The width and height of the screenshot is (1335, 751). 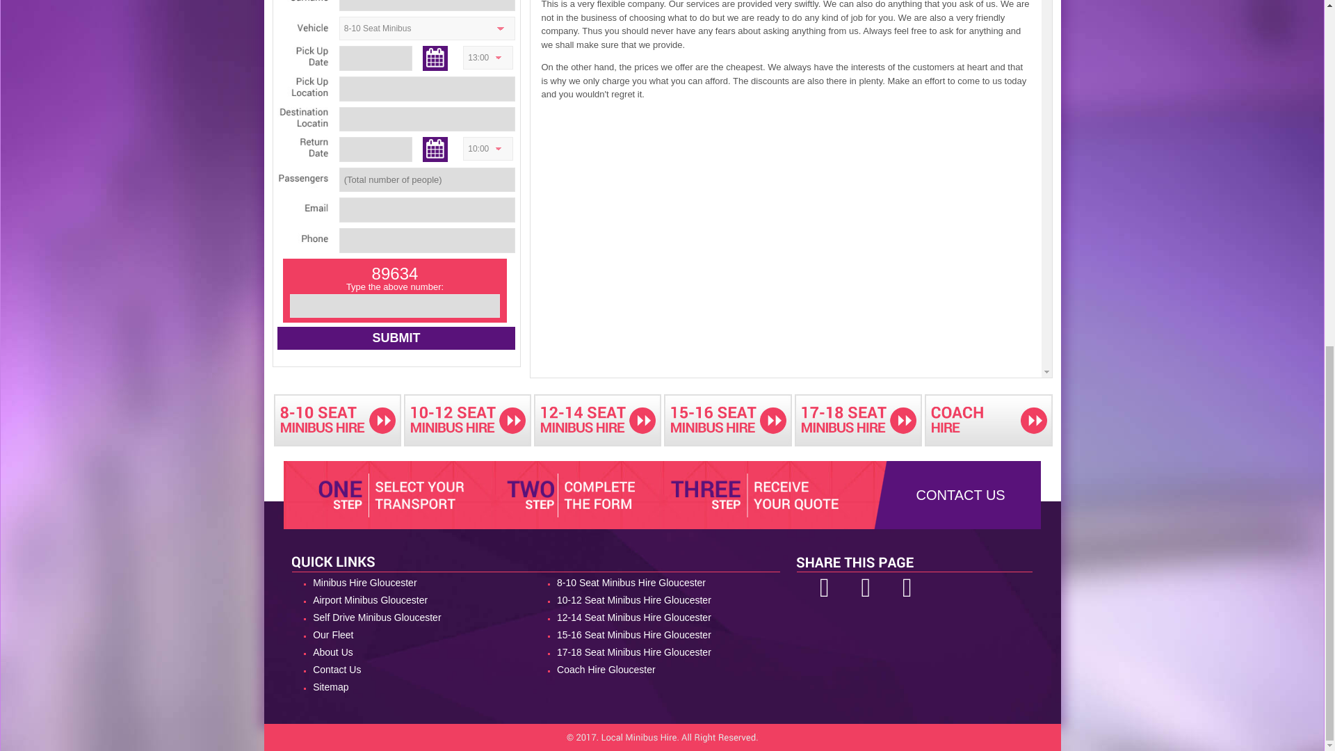 What do you see at coordinates (414, 600) in the screenshot?
I see `Airport Minibus Gloucester` at bounding box center [414, 600].